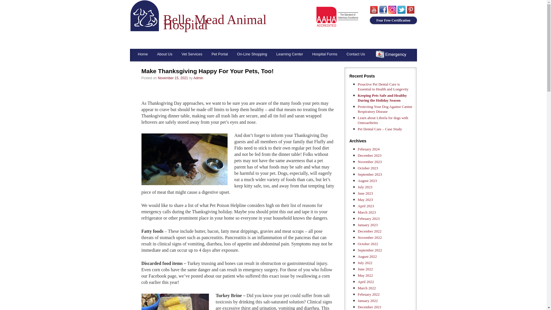 The image size is (551, 310). I want to click on Facebook, so click(145, 93).